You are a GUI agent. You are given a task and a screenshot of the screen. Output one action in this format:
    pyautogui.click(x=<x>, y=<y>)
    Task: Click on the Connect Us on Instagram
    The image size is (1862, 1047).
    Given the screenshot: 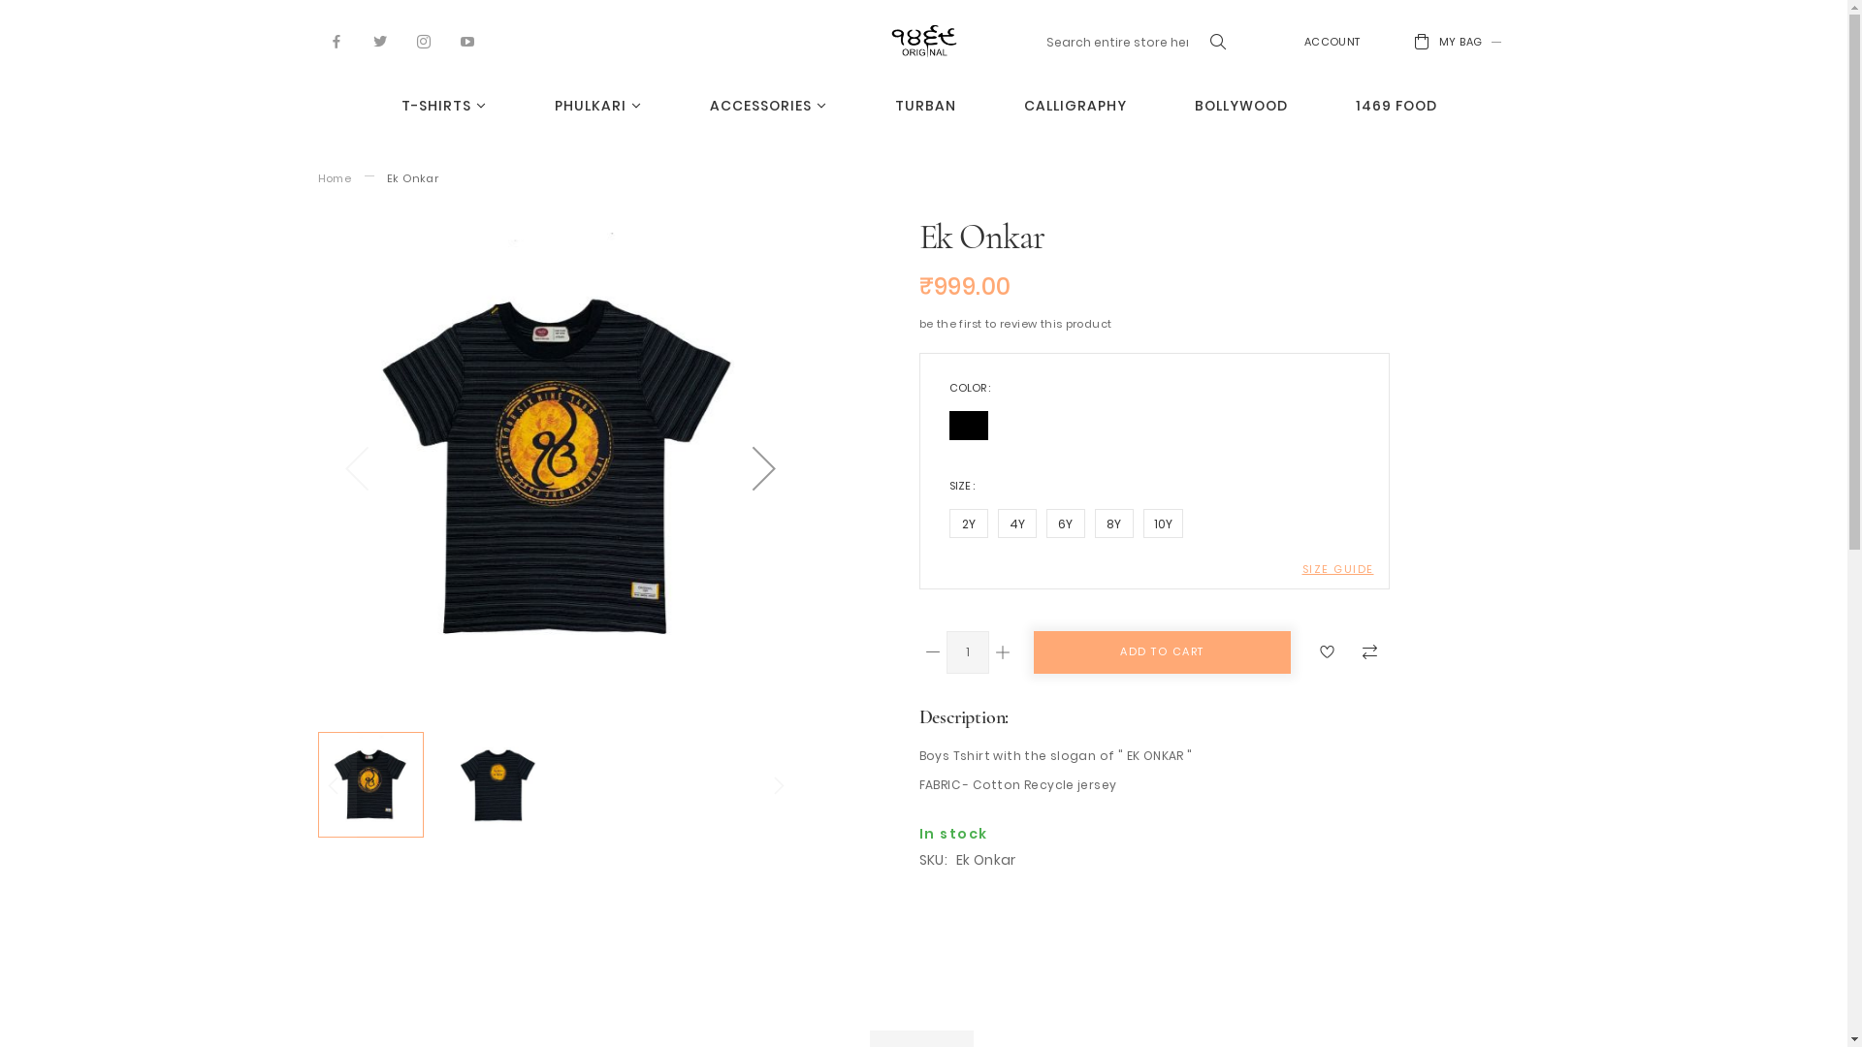 What is the action you would take?
    pyautogui.click(x=425, y=42)
    